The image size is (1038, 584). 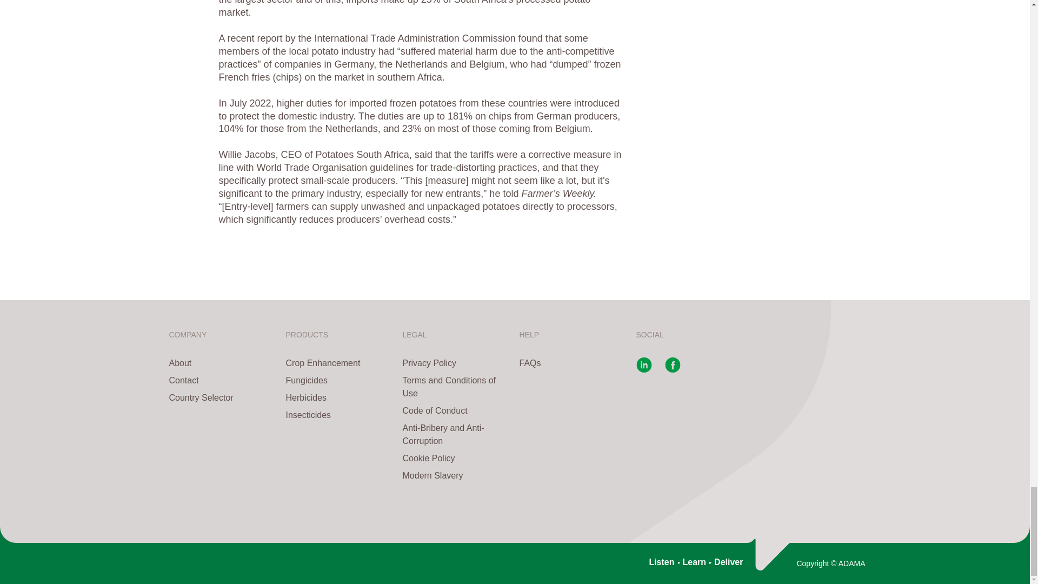 What do you see at coordinates (223, 363) in the screenshot?
I see `About` at bounding box center [223, 363].